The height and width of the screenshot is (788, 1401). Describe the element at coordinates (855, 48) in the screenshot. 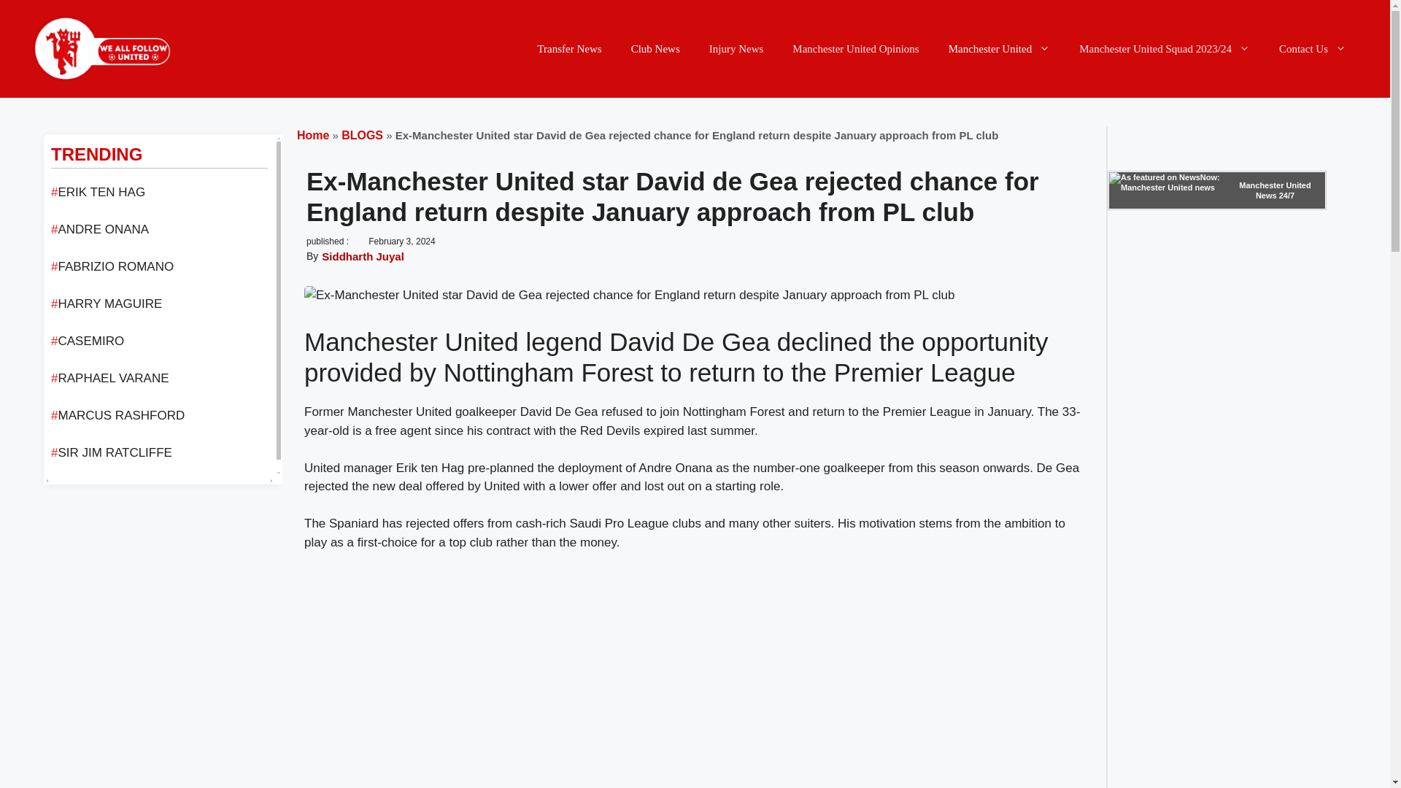

I see `Manchester United Opinions` at that location.